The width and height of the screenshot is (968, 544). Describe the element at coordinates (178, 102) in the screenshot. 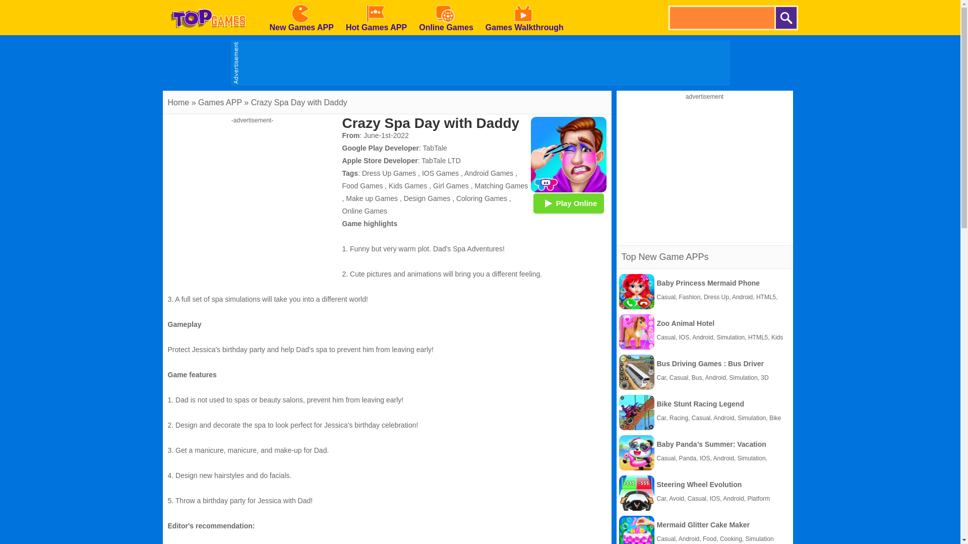

I see `Home` at that location.